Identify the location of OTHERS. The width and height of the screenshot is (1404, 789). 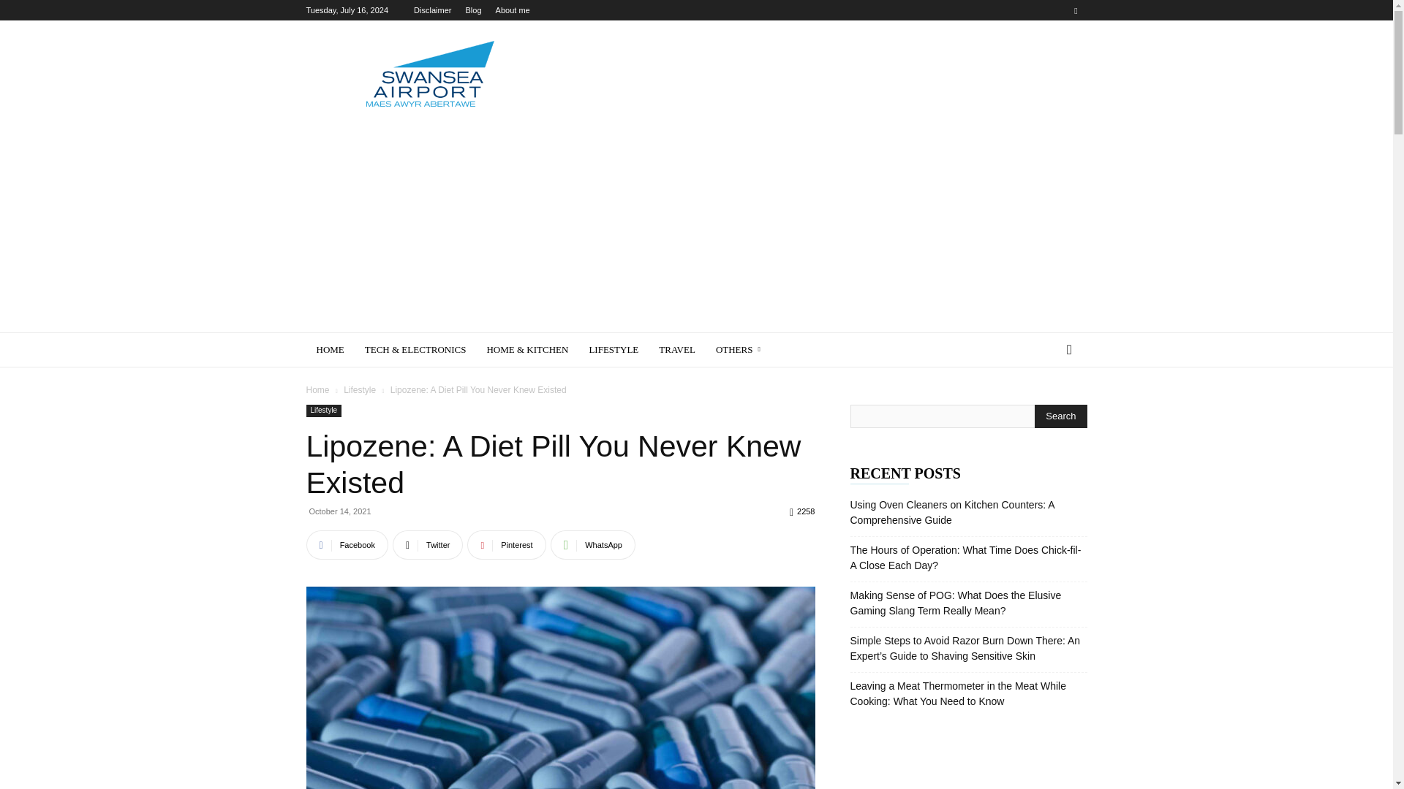
(741, 349).